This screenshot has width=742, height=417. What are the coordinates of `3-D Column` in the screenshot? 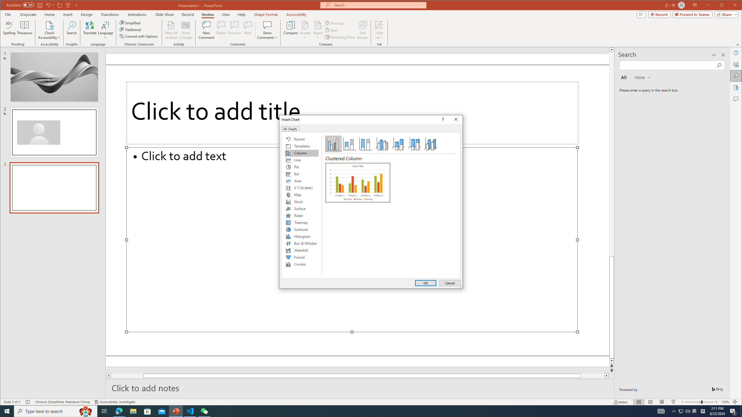 It's located at (431, 144).